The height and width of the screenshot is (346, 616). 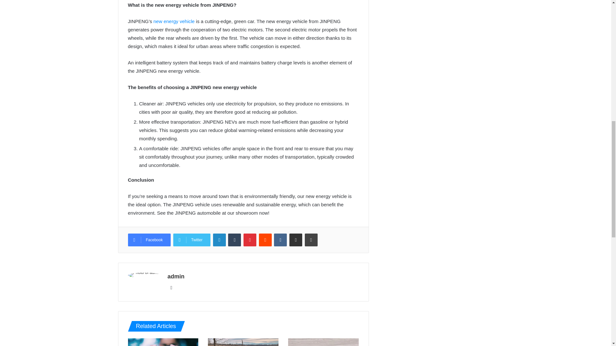 What do you see at coordinates (296, 240) in the screenshot?
I see `Share via Email` at bounding box center [296, 240].